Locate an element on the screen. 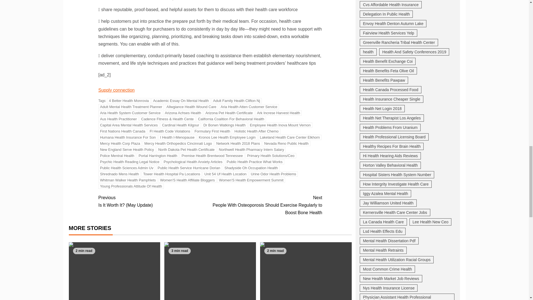 This screenshot has height=300, width=533. Academic Essay On Mental Health is located at coordinates (181, 101).